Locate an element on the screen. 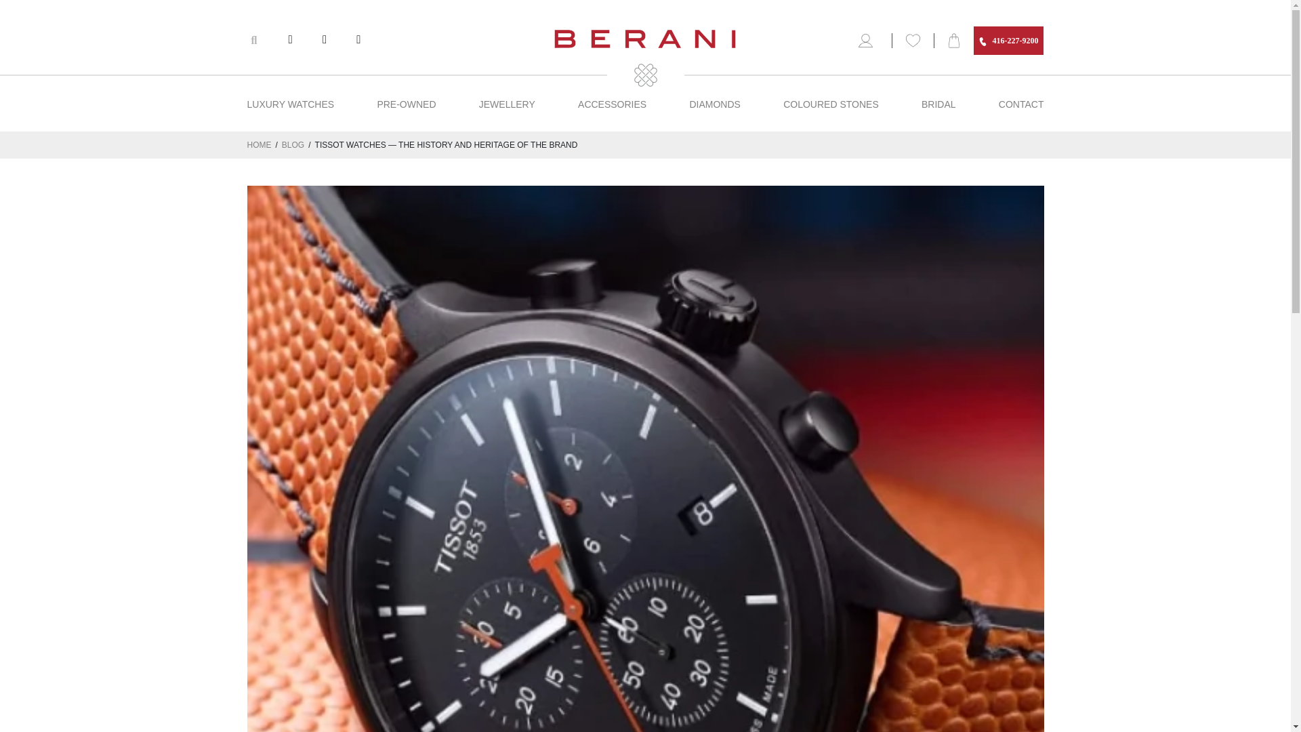 The image size is (1301, 732). JEWELLERY is located at coordinates (507, 104).